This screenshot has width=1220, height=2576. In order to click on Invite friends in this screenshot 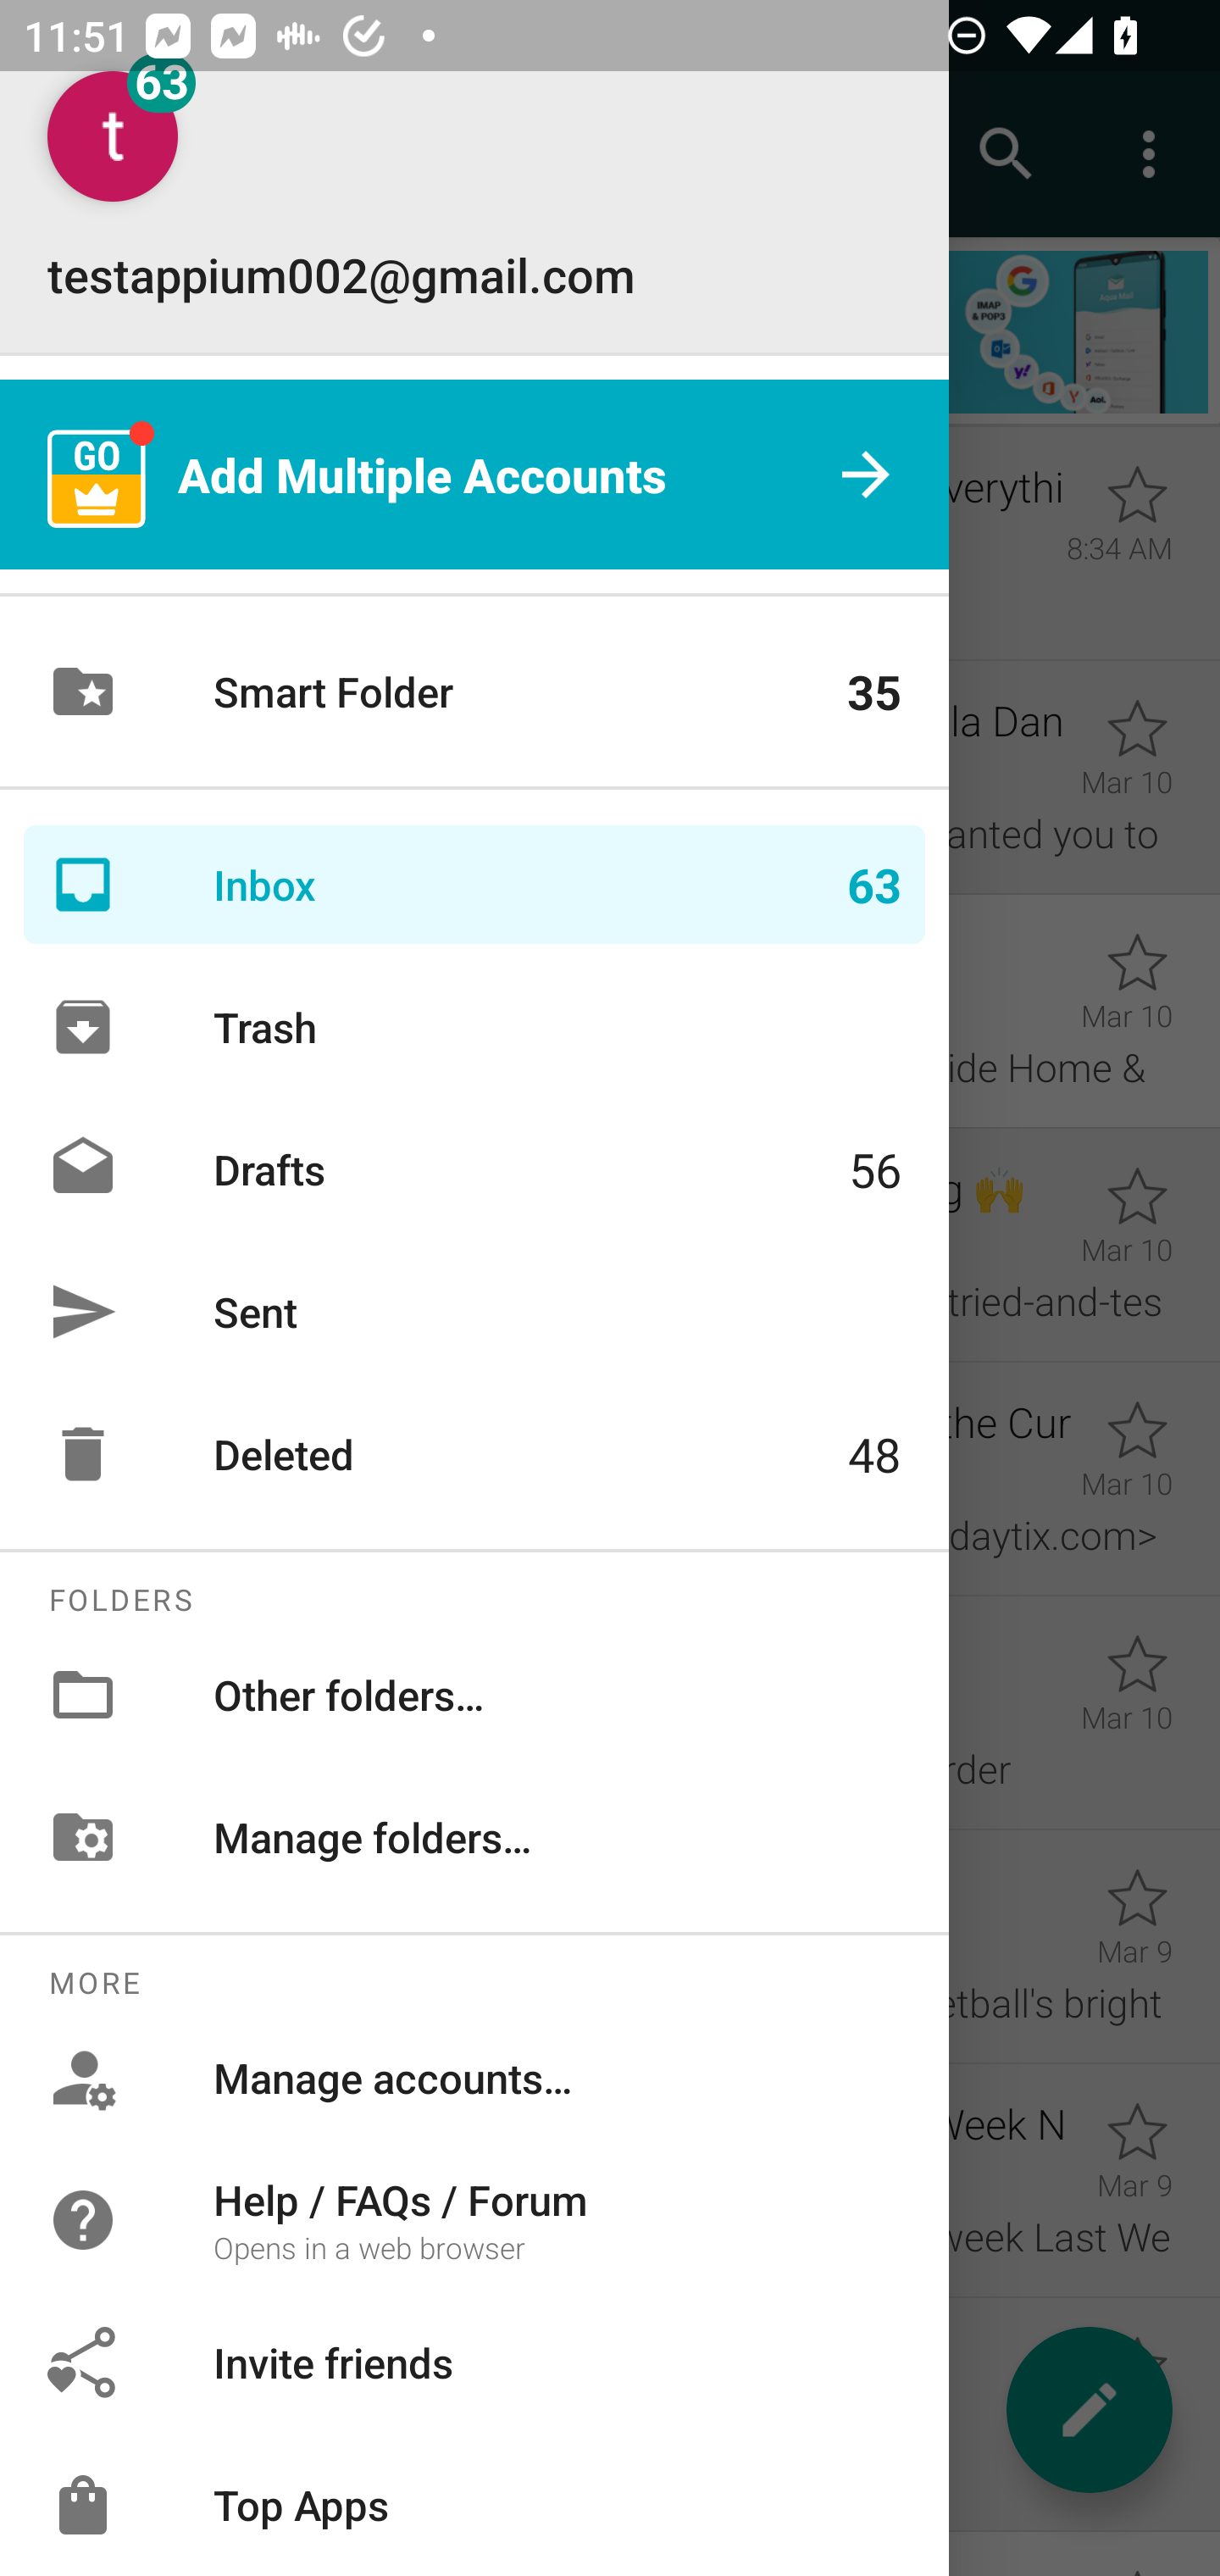, I will do `click(474, 2362)`.